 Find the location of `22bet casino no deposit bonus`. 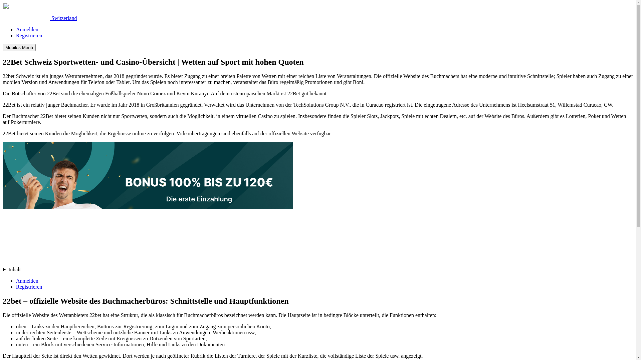

22bet casino no deposit bonus is located at coordinates (148, 201).